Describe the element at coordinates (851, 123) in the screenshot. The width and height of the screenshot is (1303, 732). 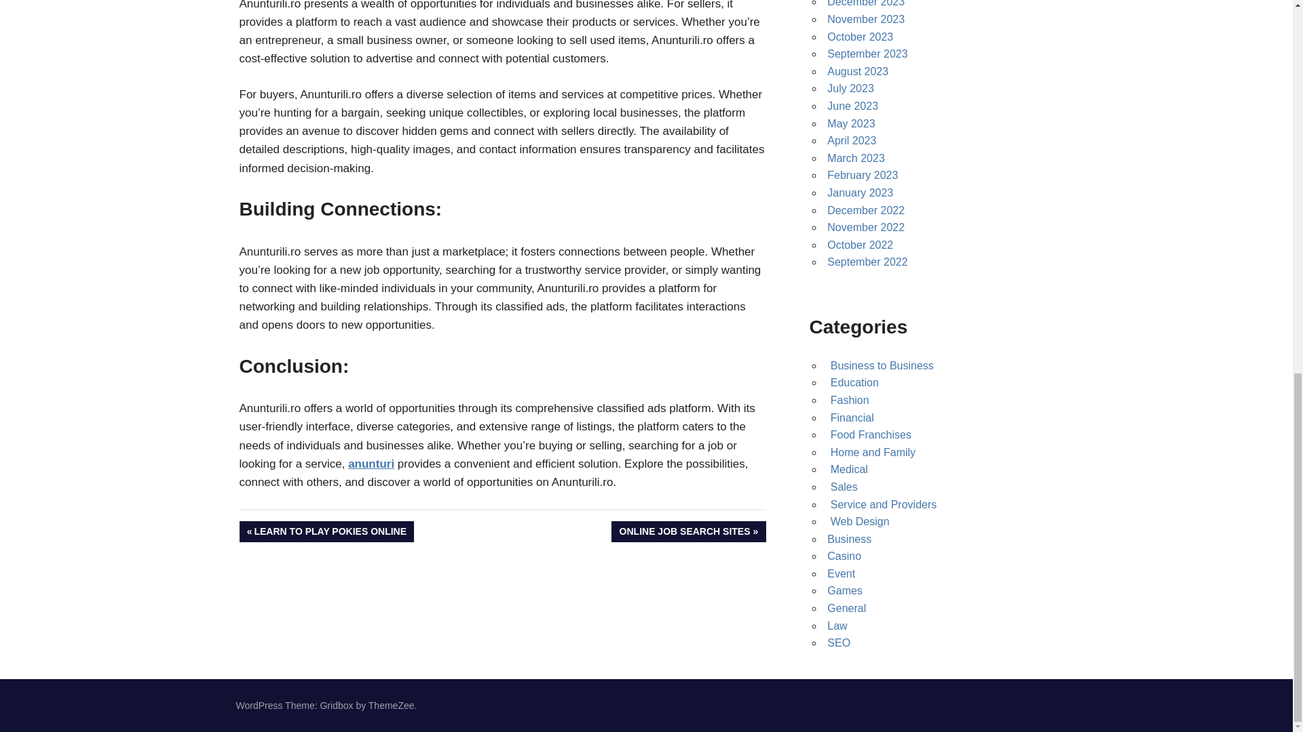
I see `May 2023` at that location.